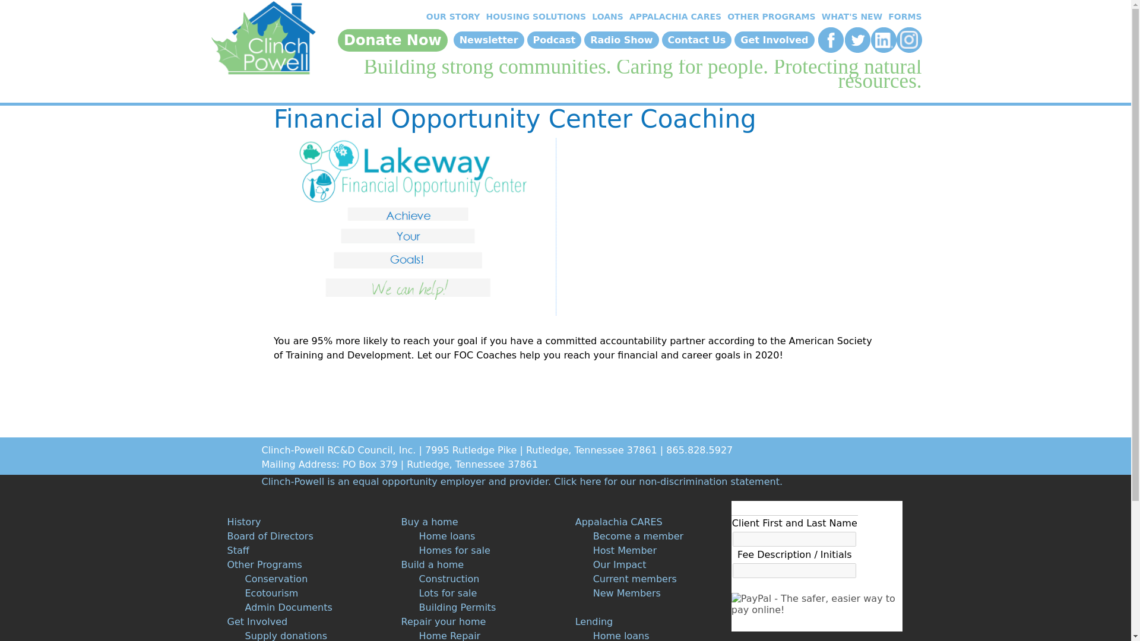 This screenshot has height=641, width=1140. Describe the element at coordinates (455, 551) in the screenshot. I see `Homes for sale` at that location.